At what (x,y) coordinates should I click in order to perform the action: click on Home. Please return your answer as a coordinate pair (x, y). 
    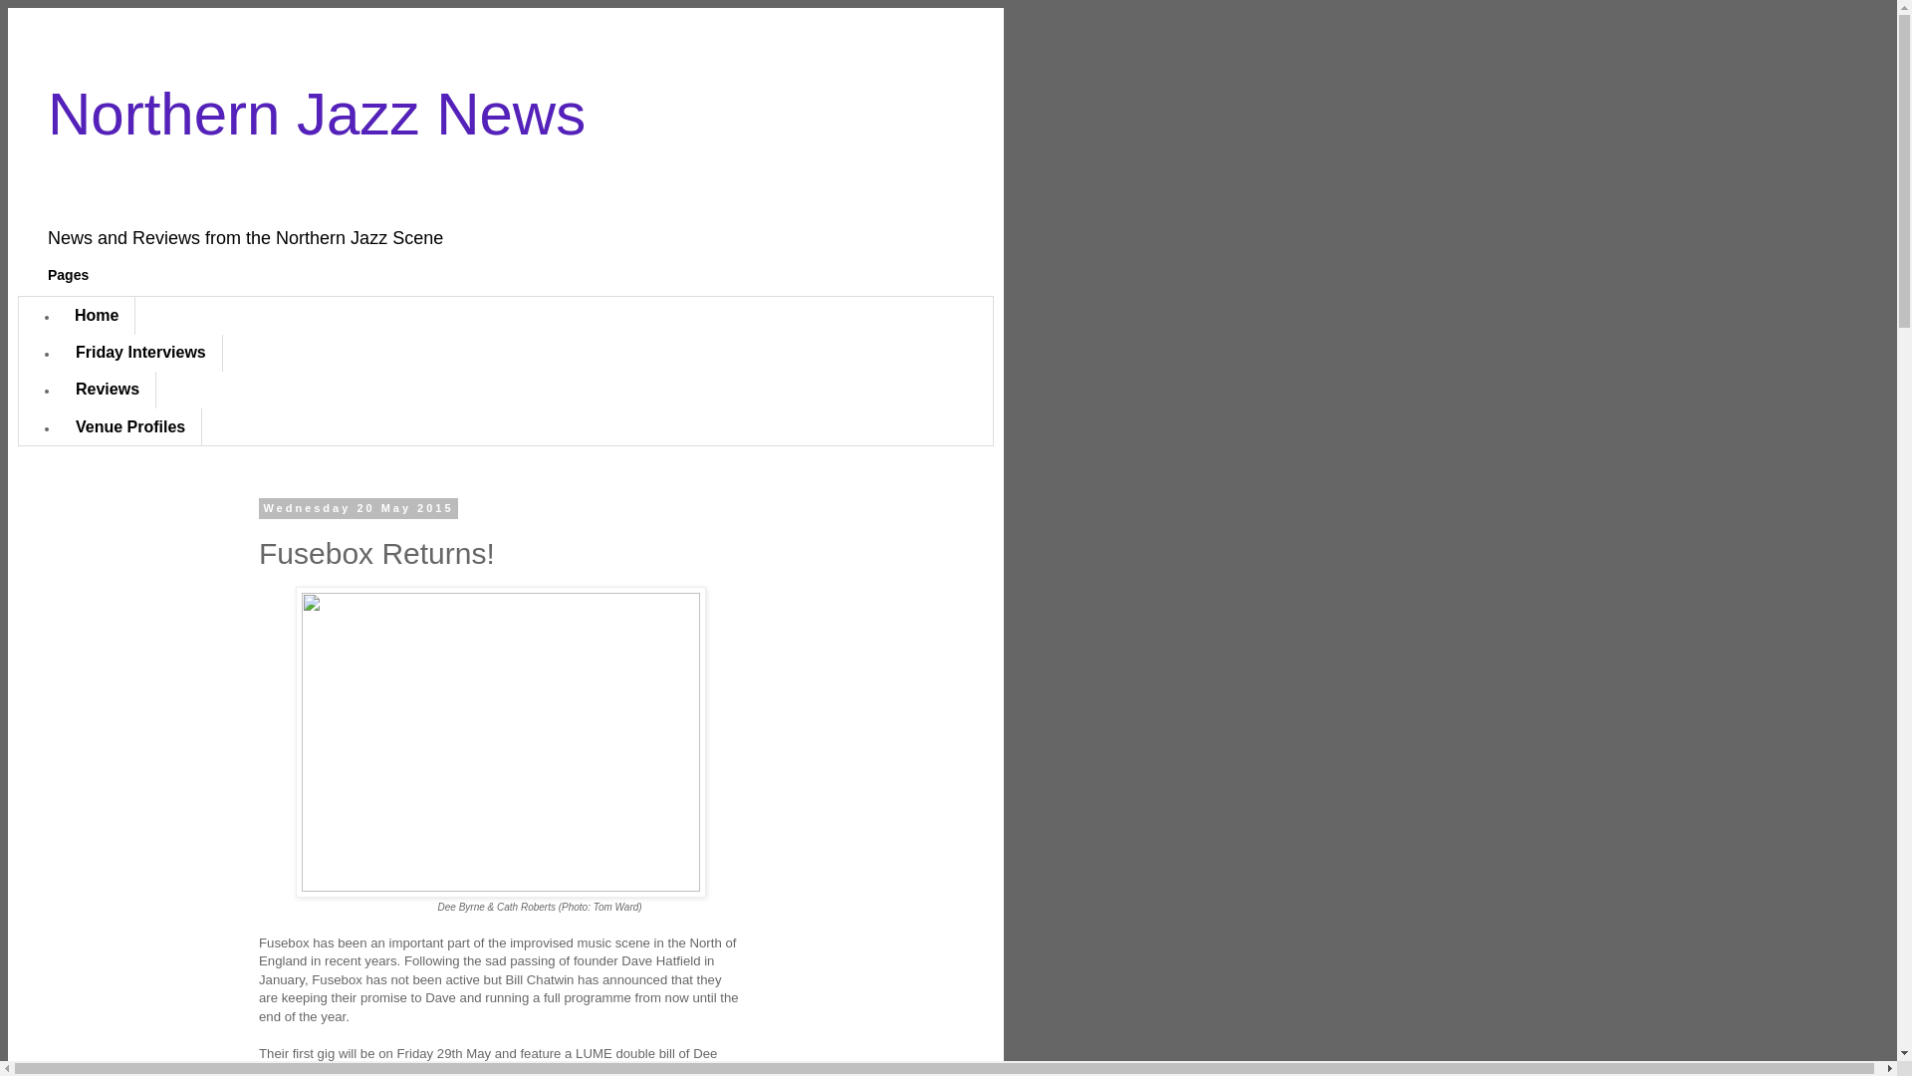
    Looking at the image, I should click on (98, 315).